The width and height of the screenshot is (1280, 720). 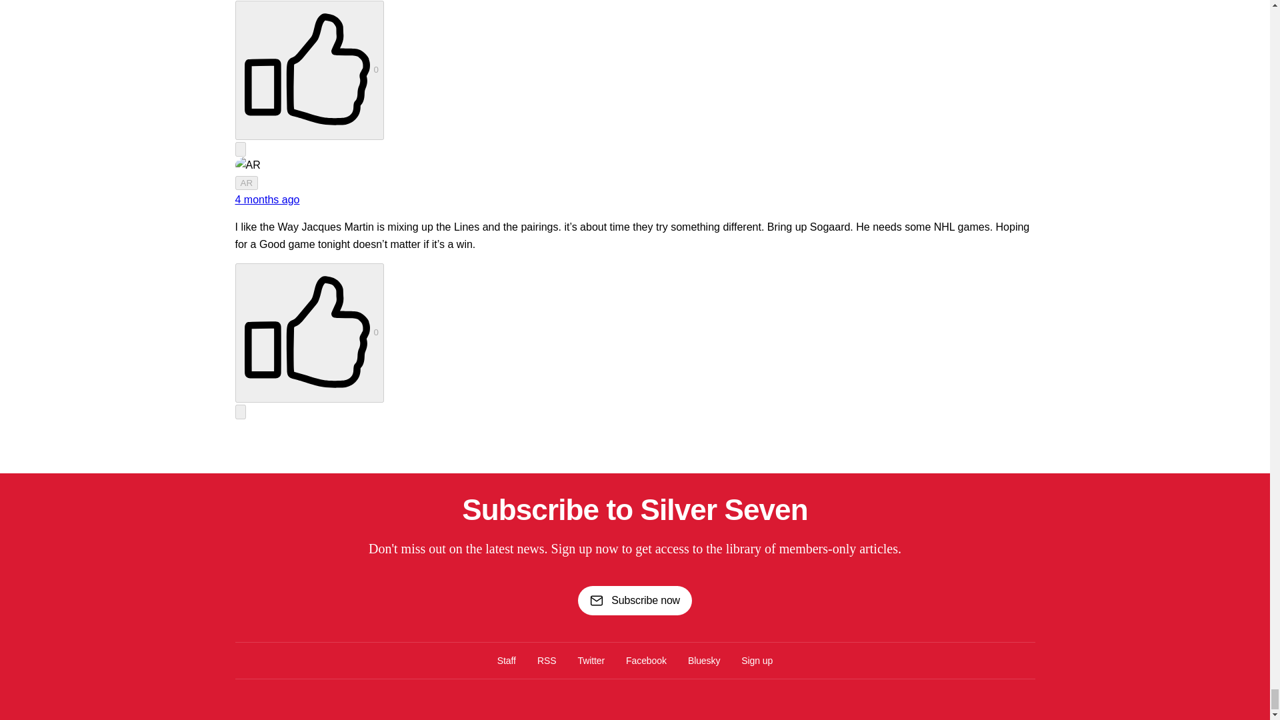 What do you see at coordinates (591, 660) in the screenshot?
I see `Twitter` at bounding box center [591, 660].